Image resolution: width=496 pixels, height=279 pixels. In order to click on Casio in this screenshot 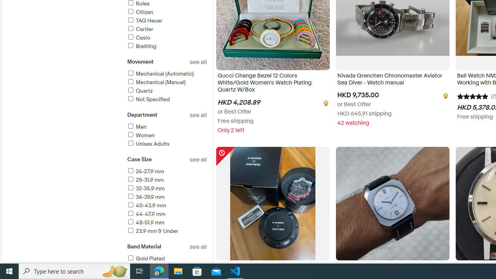, I will do `click(138, 38)`.